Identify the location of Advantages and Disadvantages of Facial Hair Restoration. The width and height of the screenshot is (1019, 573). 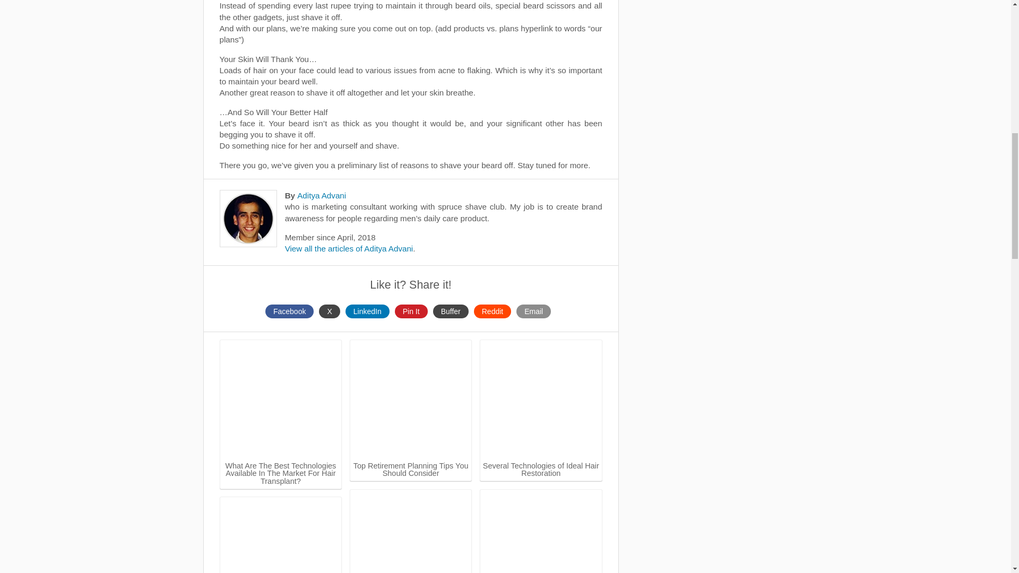
(281, 536).